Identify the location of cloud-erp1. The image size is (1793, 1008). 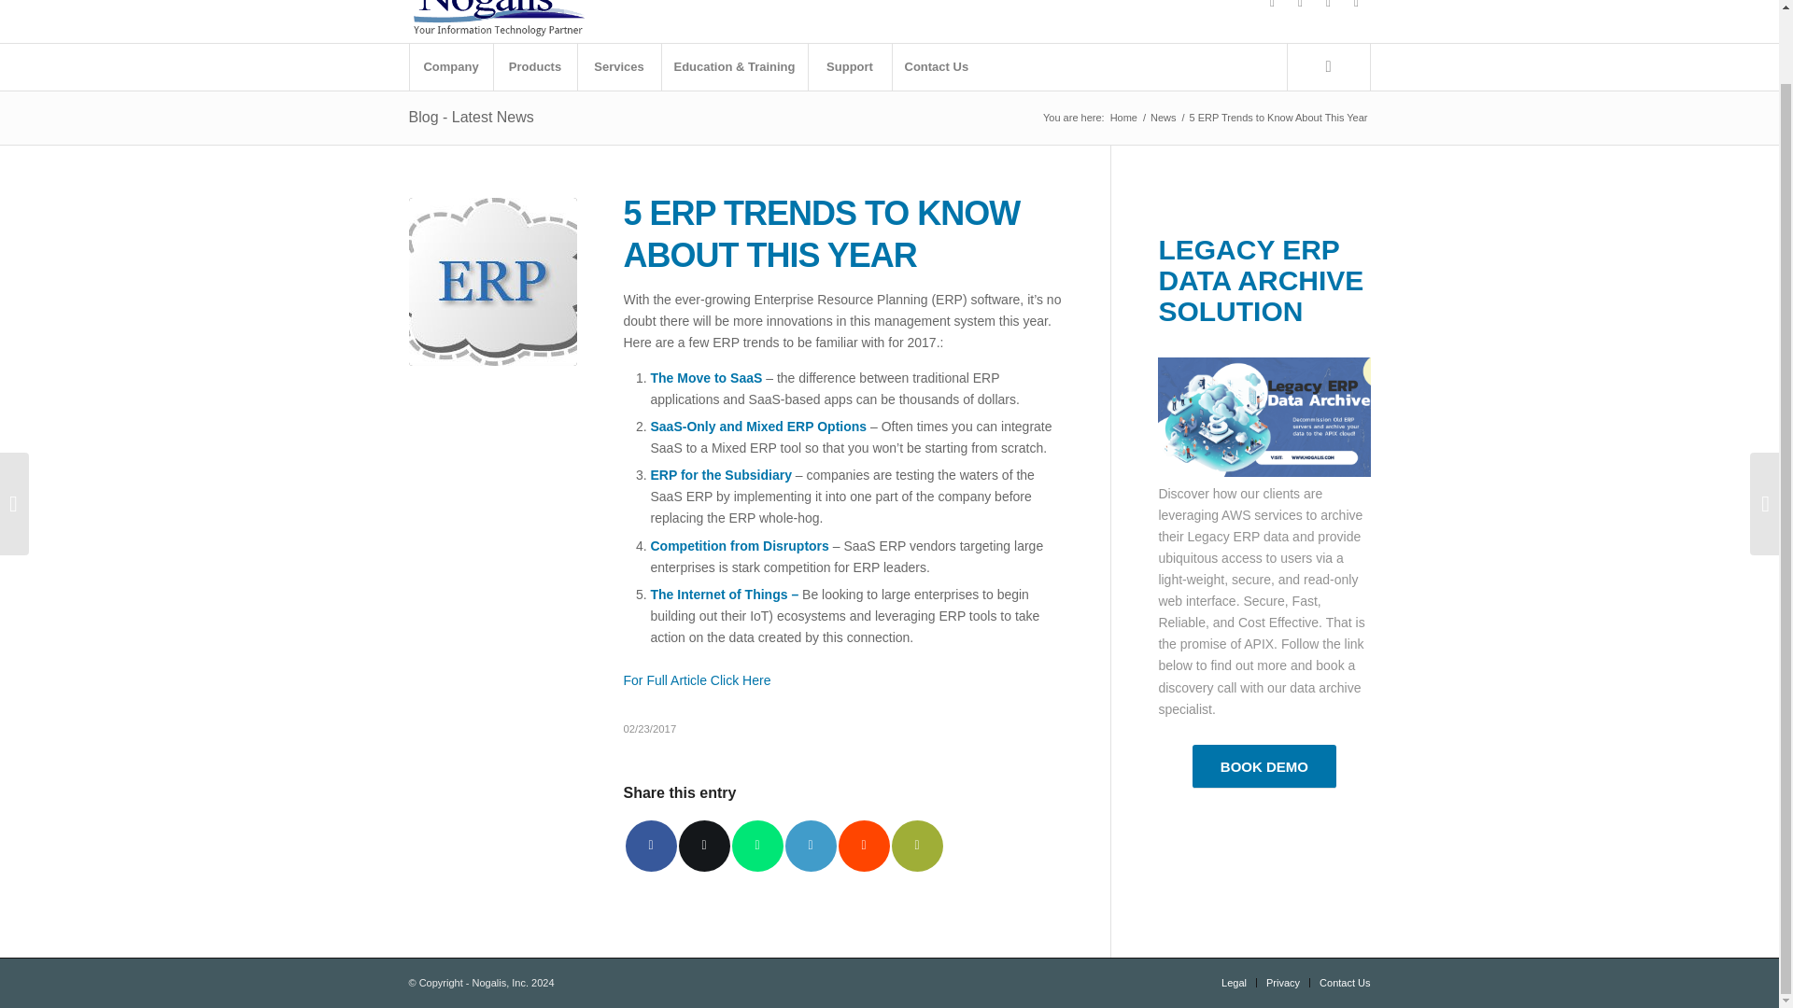
(493, 282).